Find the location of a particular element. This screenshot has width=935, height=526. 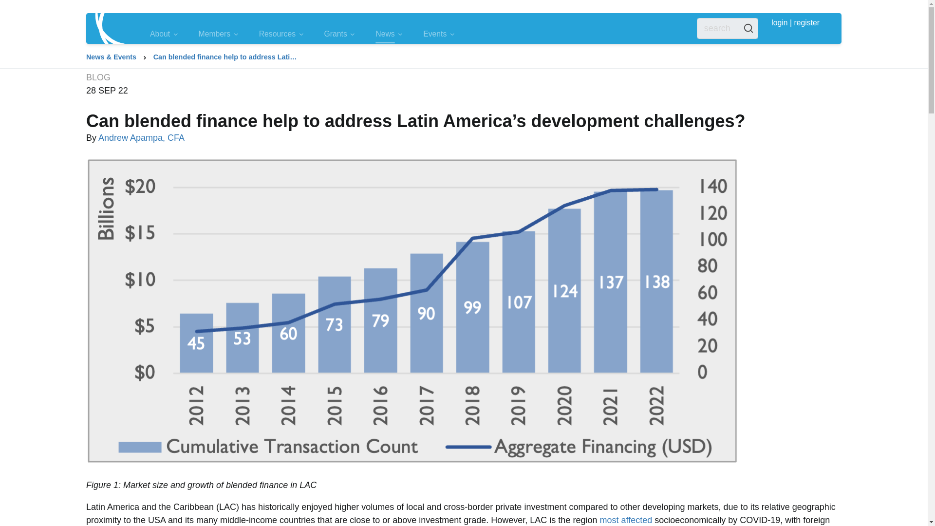

login is located at coordinates (780, 28).